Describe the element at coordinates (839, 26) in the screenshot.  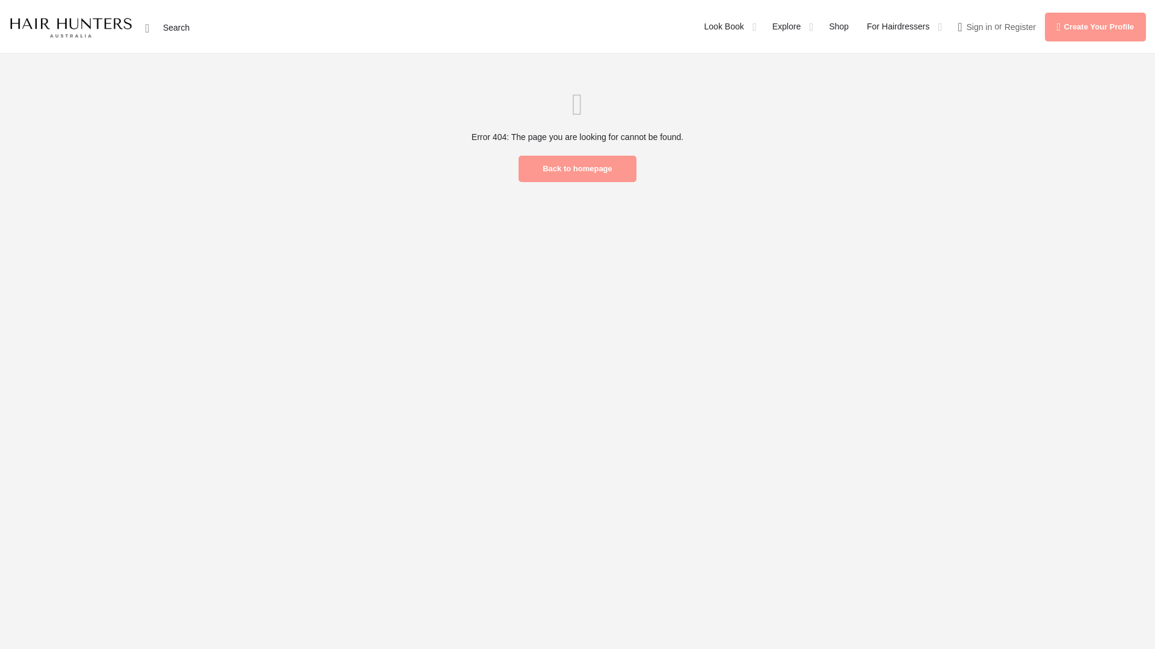
I see `Shop` at that location.